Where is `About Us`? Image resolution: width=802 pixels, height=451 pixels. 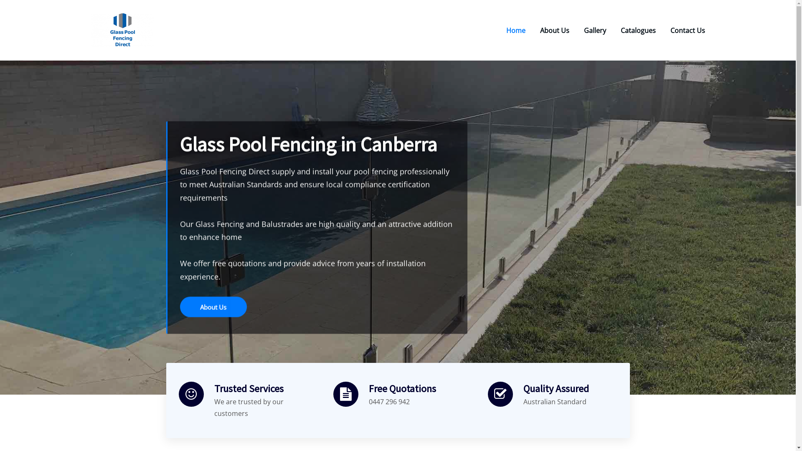 About Us is located at coordinates (554, 30).